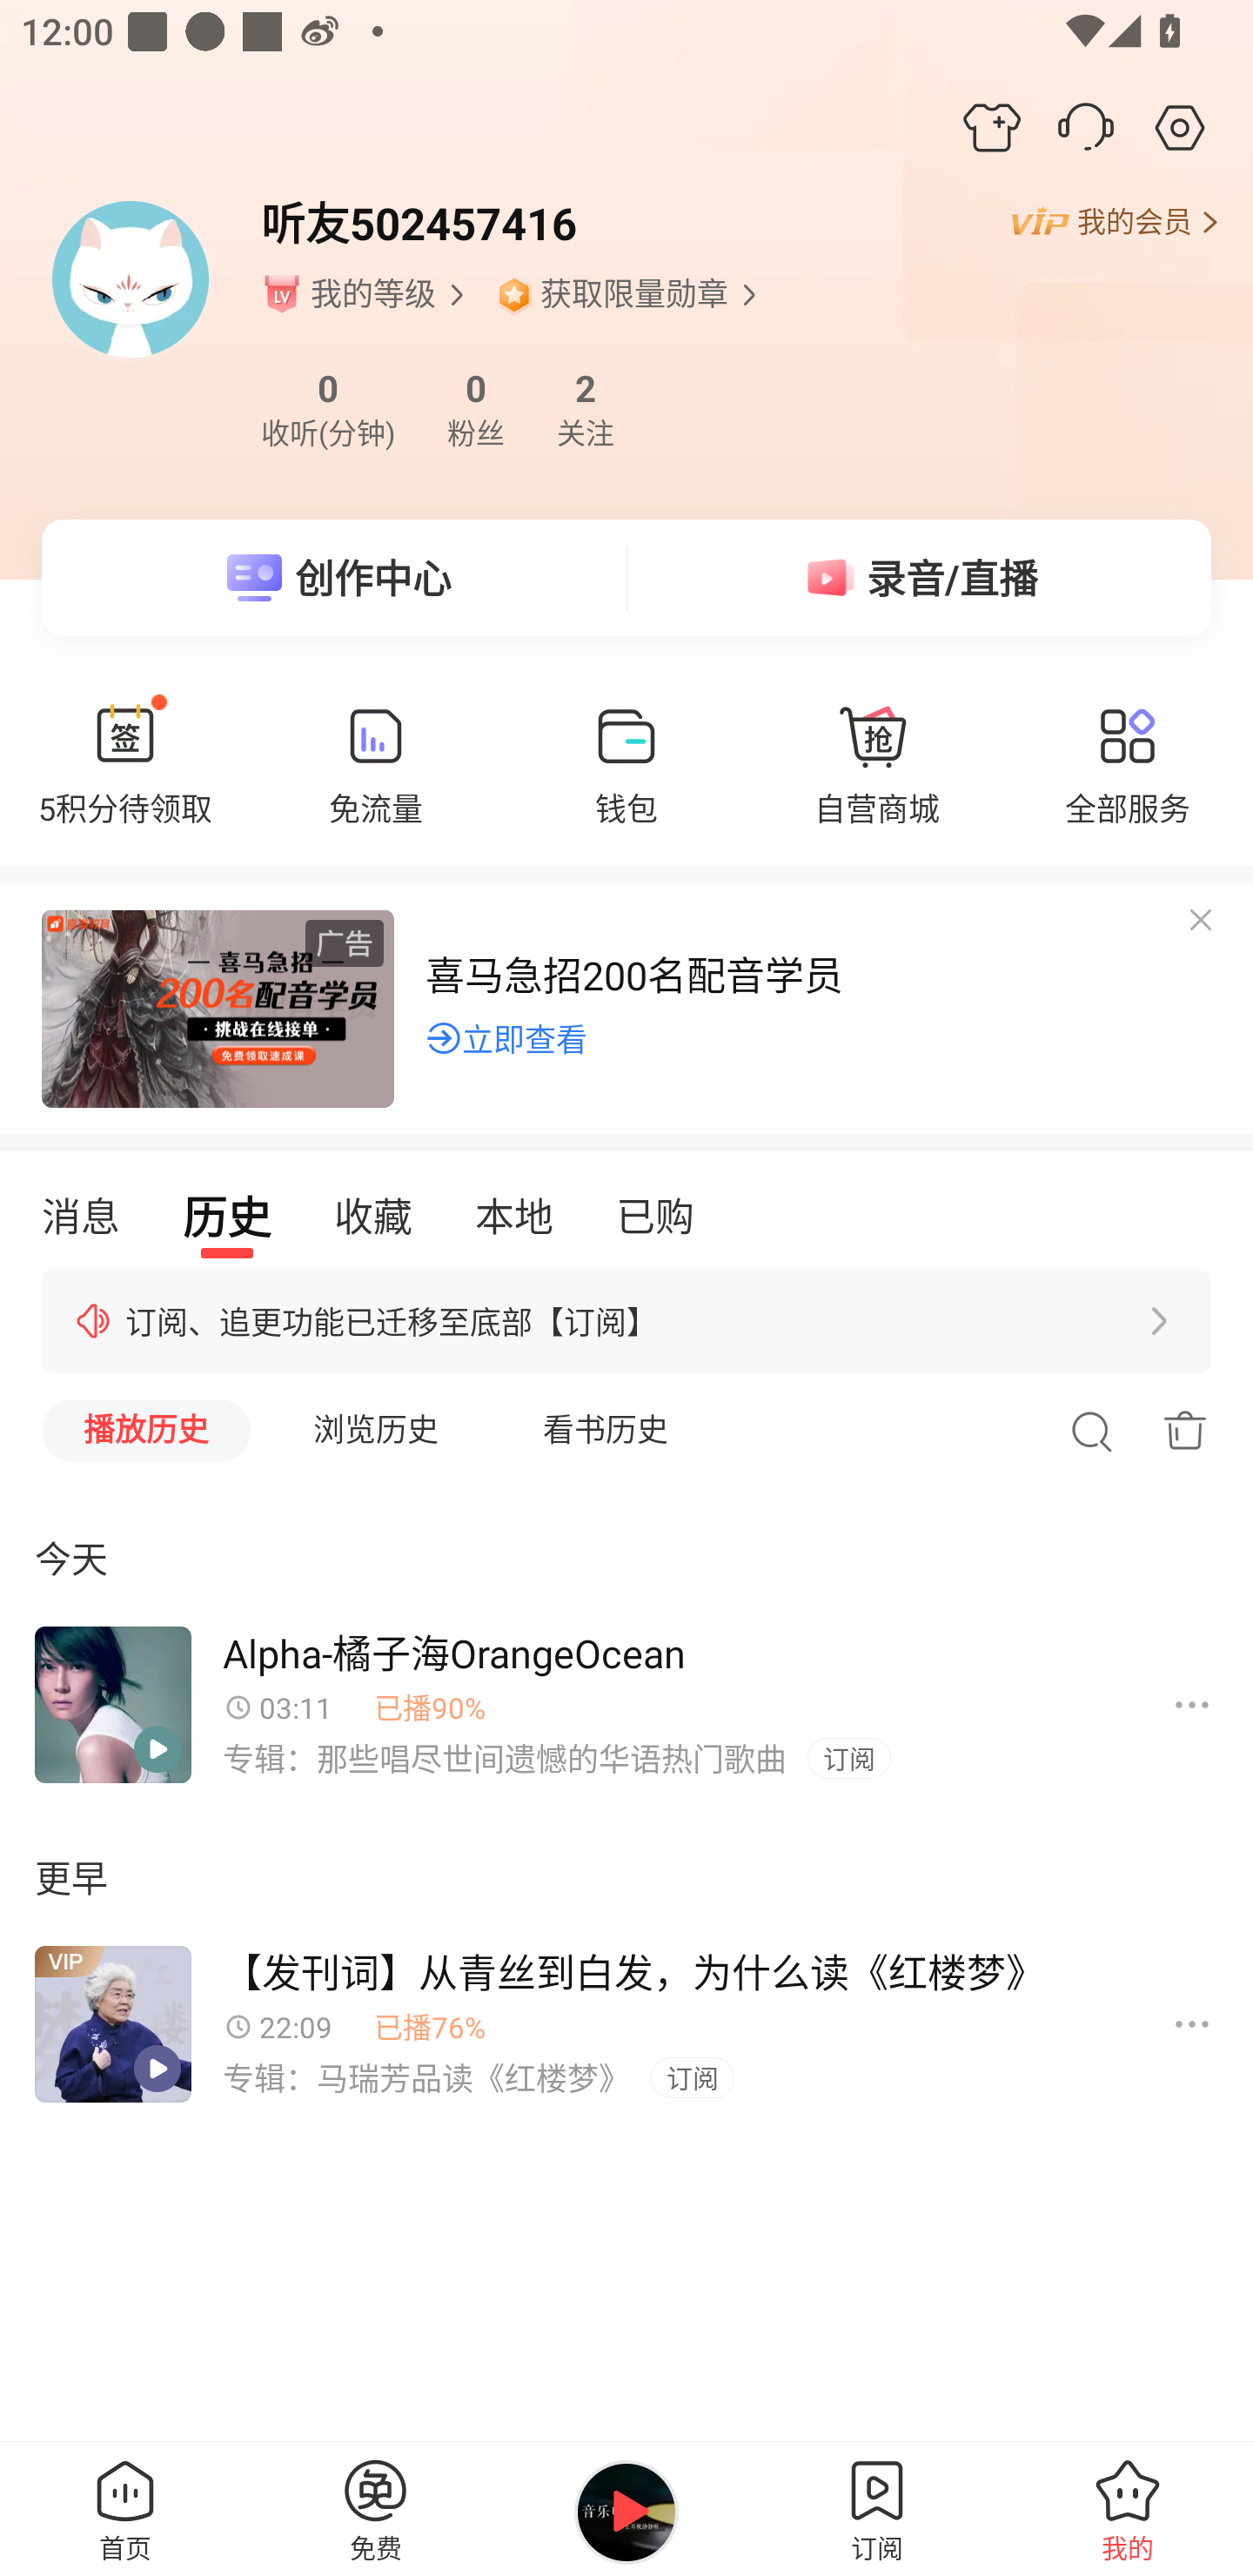  I want to click on 装扮中心, so click(991, 127).